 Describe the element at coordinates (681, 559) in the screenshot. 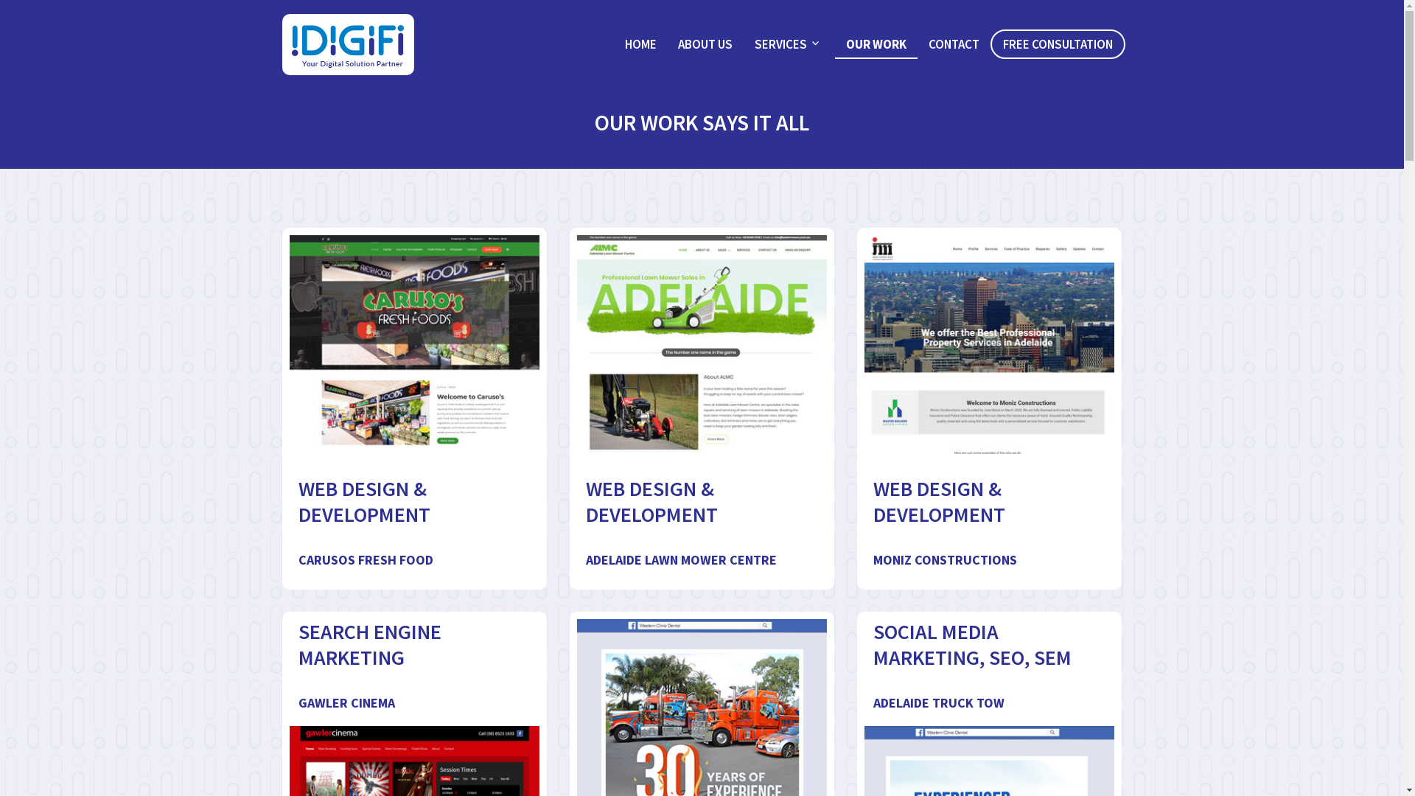

I see `ADELAIDE LAWN MOWER CENTRE` at that location.